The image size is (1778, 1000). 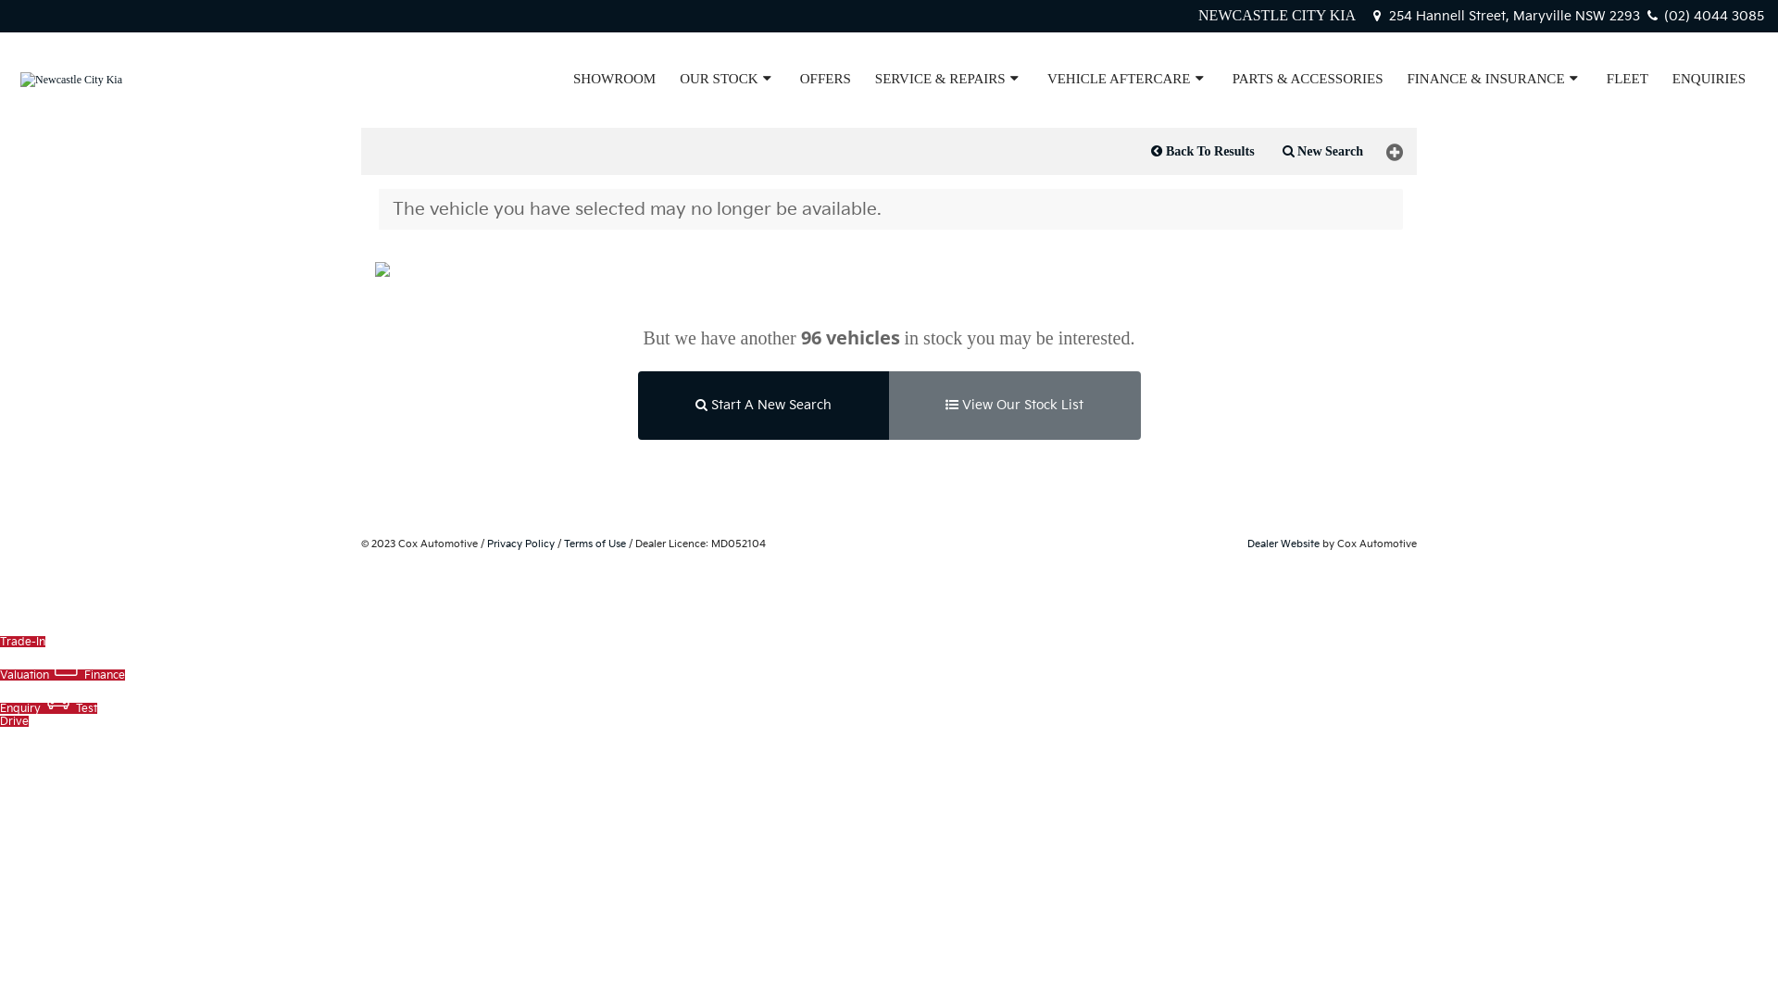 What do you see at coordinates (1322, 152) in the screenshot?
I see `New Search` at bounding box center [1322, 152].